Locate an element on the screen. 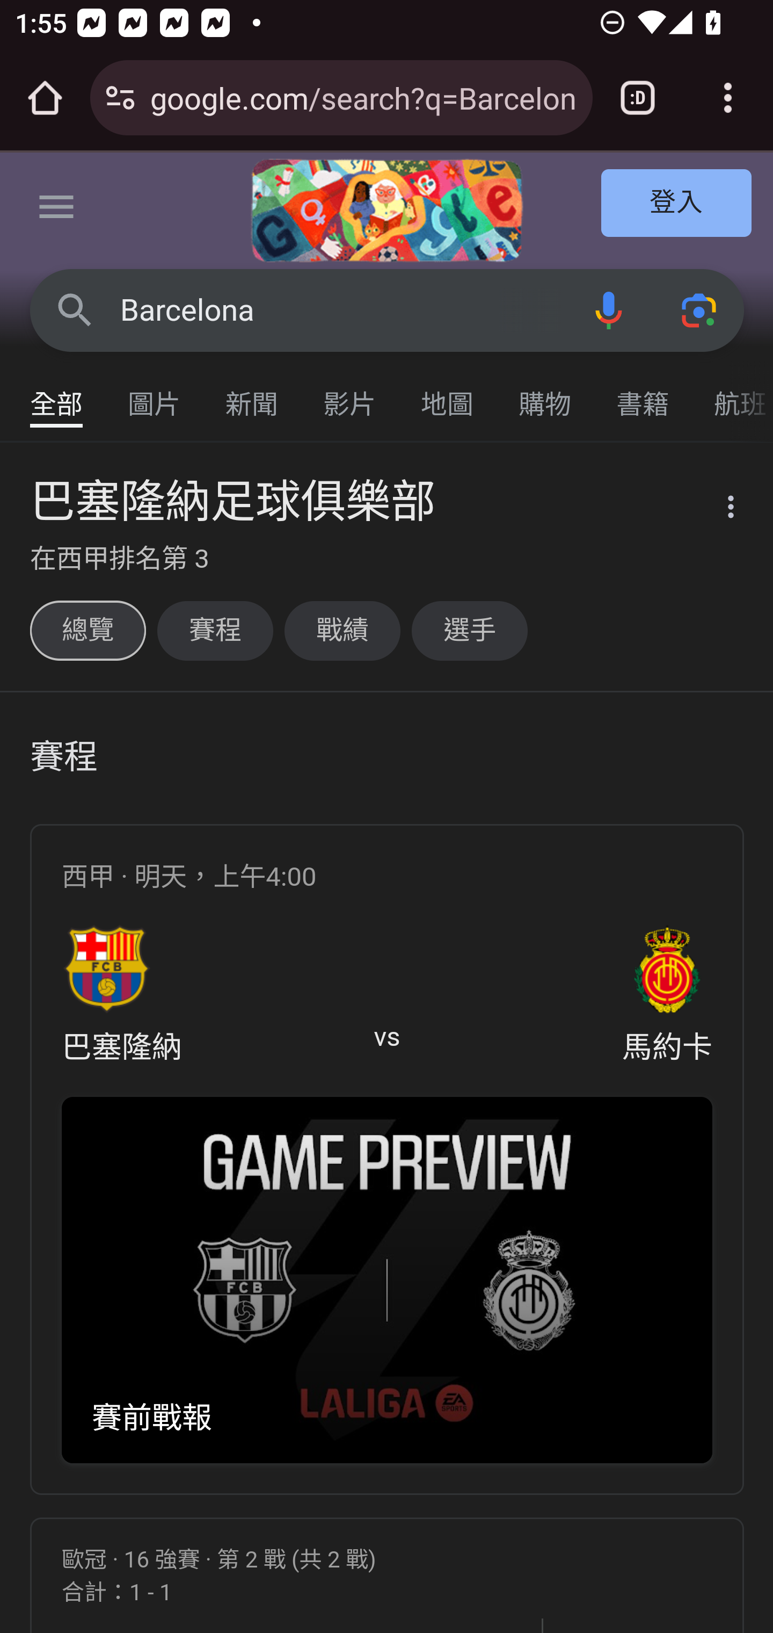 This screenshot has height=1633, width=773. 選手 is located at coordinates (469, 630).